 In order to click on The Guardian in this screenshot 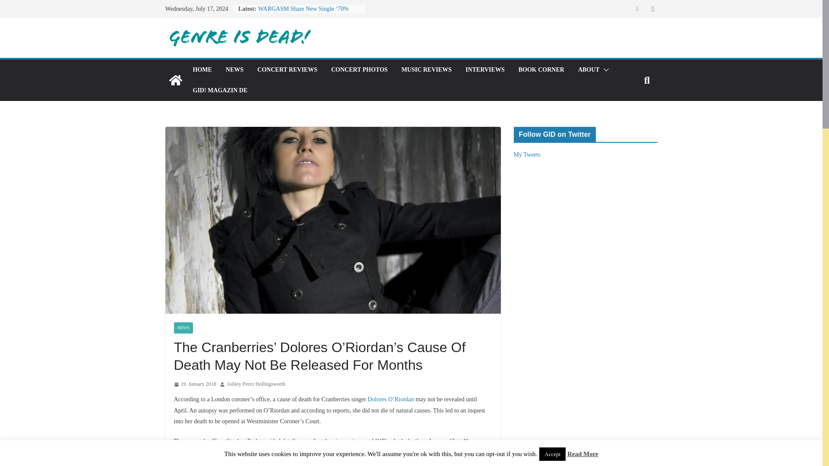, I will do `click(213, 461)`.